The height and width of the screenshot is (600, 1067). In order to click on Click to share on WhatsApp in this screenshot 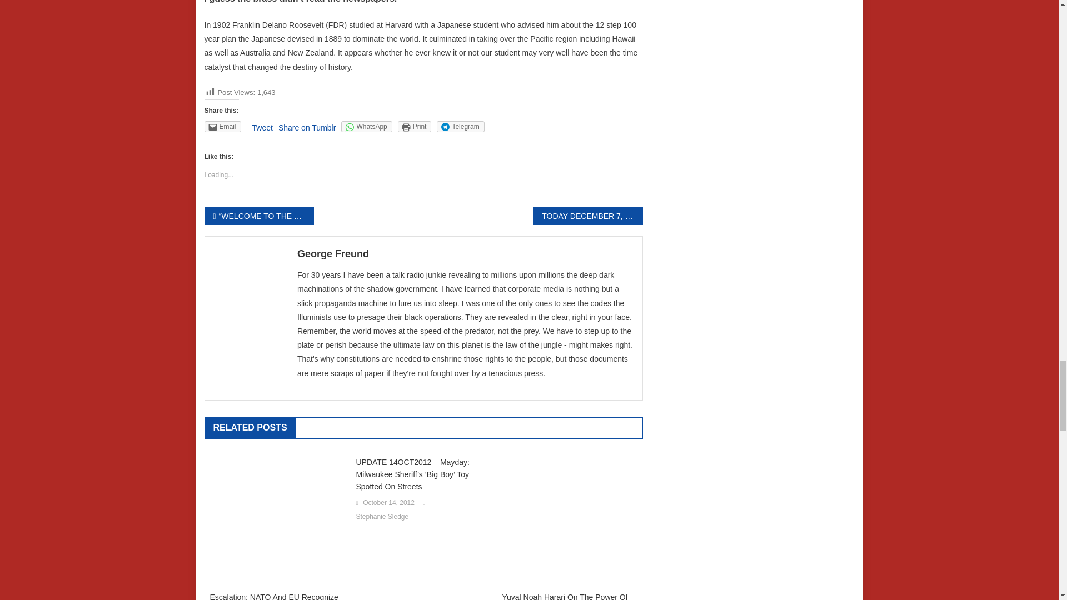, I will do `click(366, 127)`.